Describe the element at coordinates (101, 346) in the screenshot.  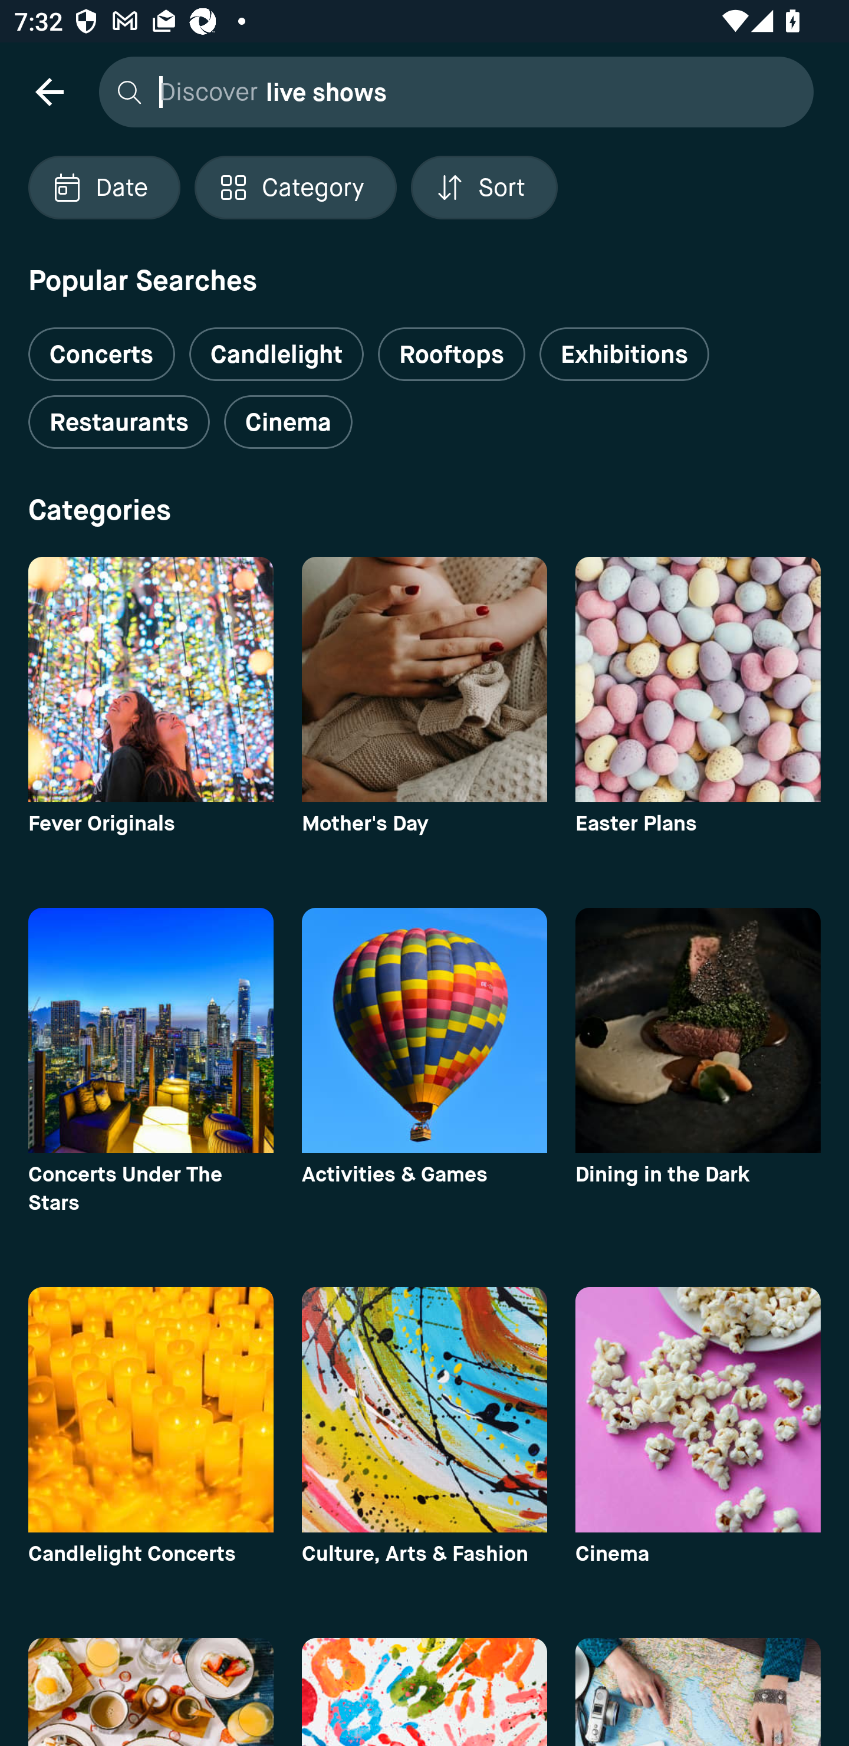
I see `Concerts` at that location.